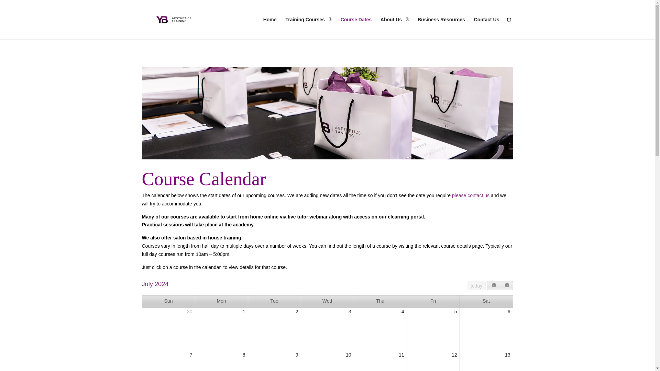  What do you see at coordinates (471, 195) in the screenshot?
I see `Contact Us` at bounding box center [471, 195].